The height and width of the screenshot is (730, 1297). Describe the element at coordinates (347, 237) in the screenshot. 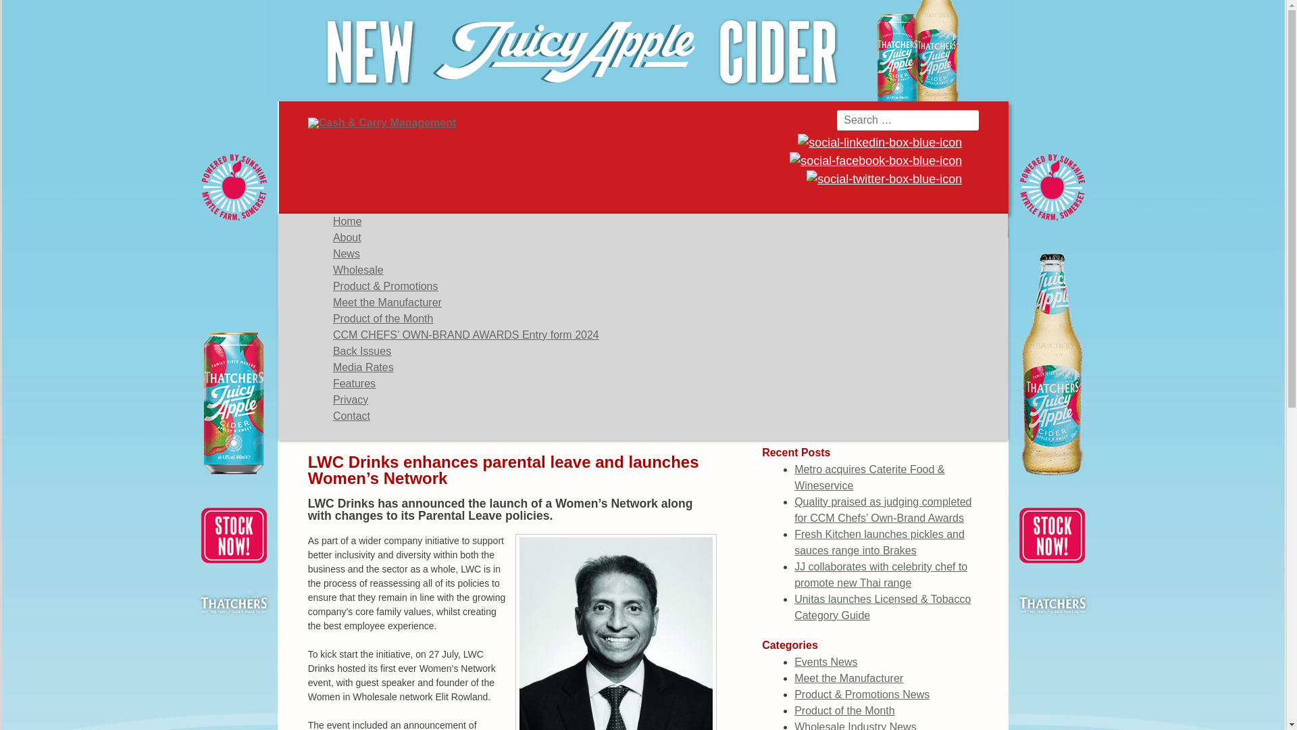

I see `About` at that location.